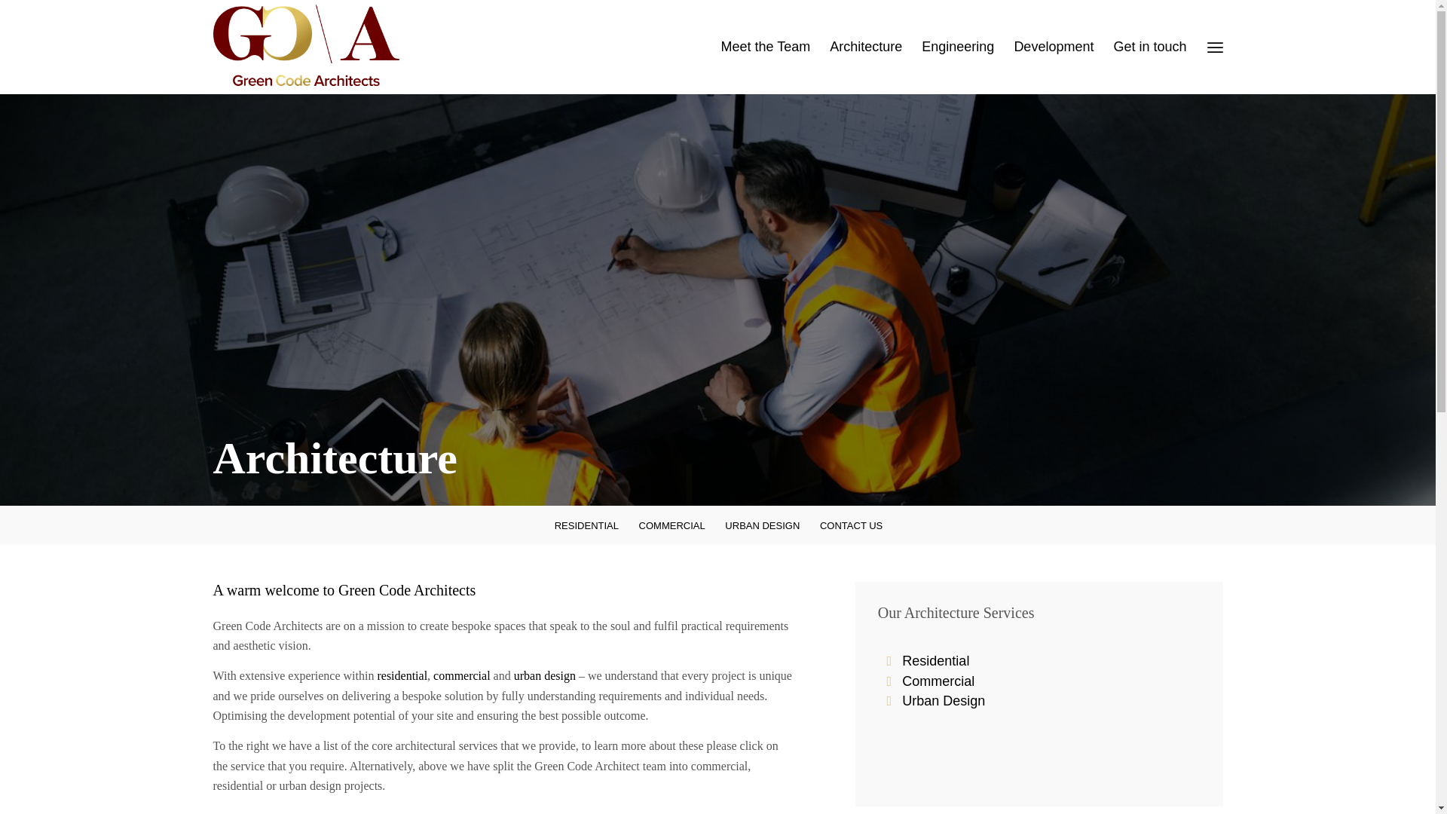 This screenshot has width=1447, height=814. I want to click on Development, so click(1054, 47).